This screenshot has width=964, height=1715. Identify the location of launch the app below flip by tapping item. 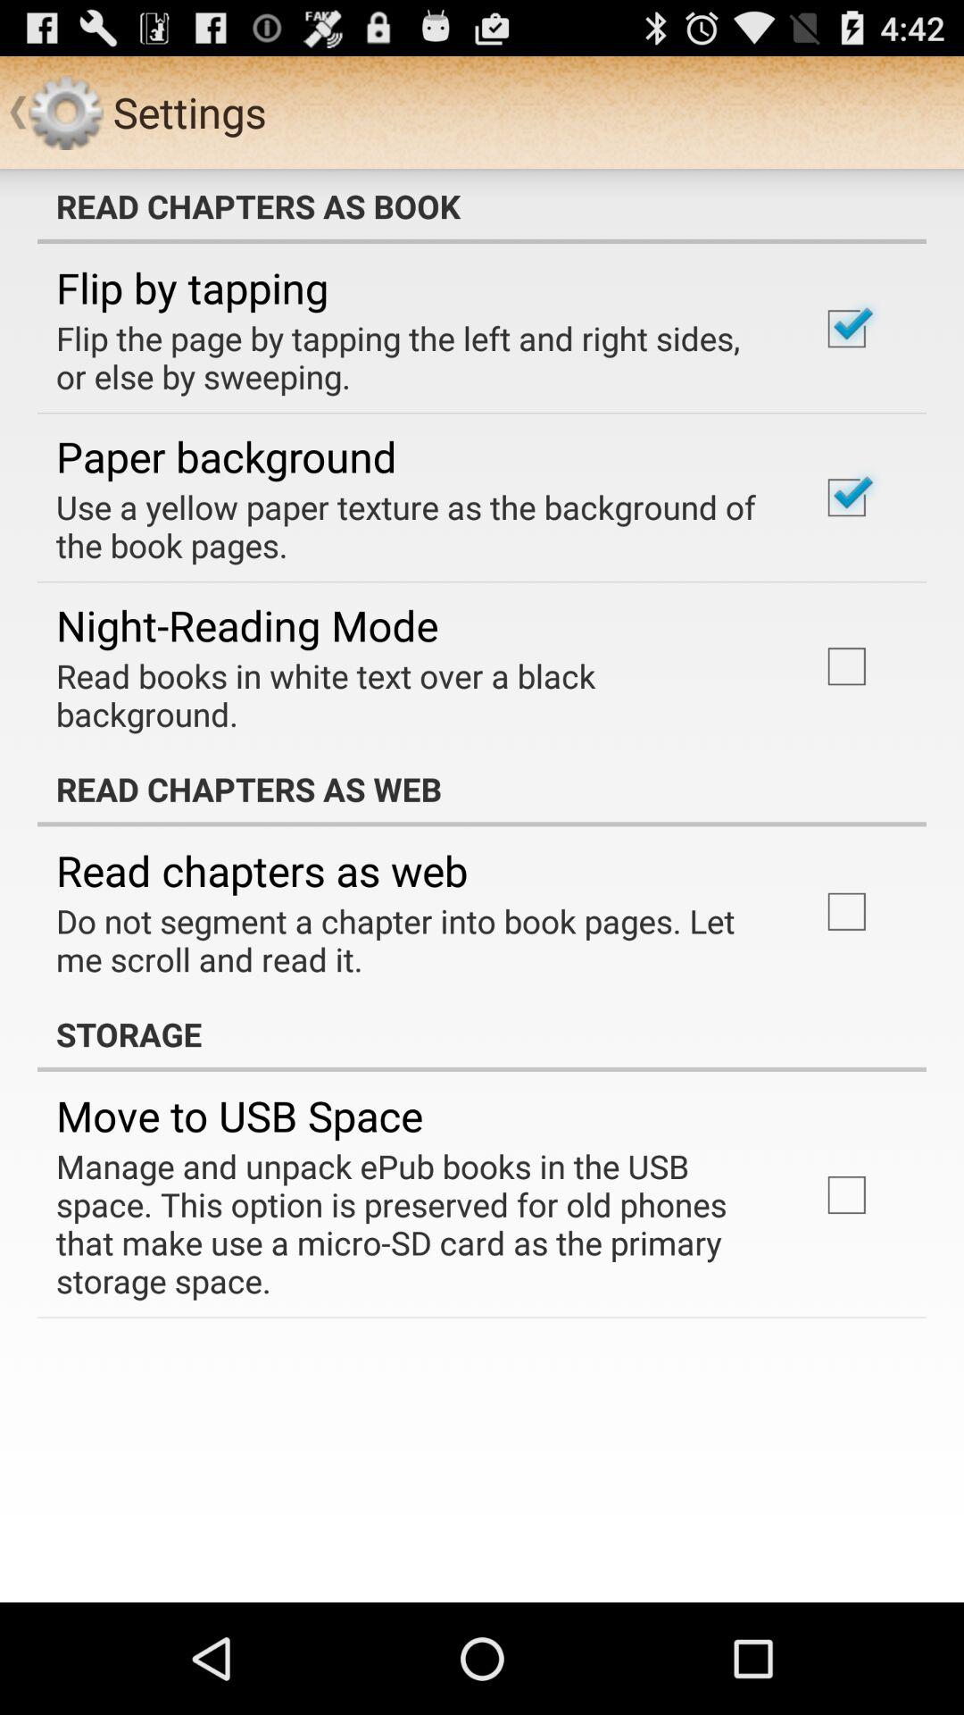
(414, 357).